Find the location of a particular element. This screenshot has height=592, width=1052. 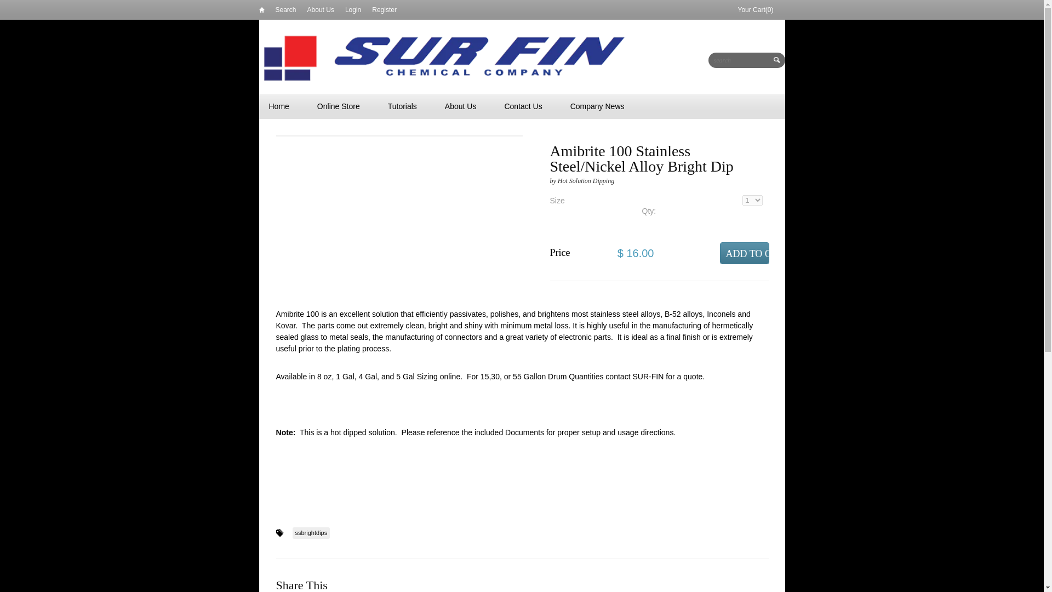

Contact Us is located at coordinates (523, 106).